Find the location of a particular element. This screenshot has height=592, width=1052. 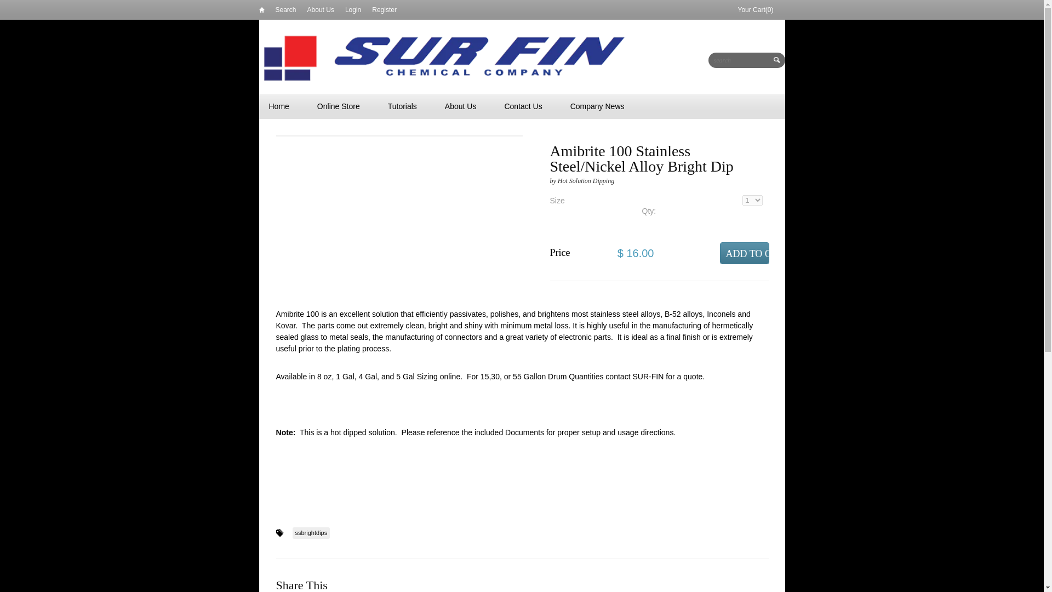

Contact Us is located at coordinates (523, 106).